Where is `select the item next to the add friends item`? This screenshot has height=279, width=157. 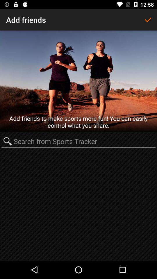
select the item next to the add friends item is located at coordinates (148, 20).